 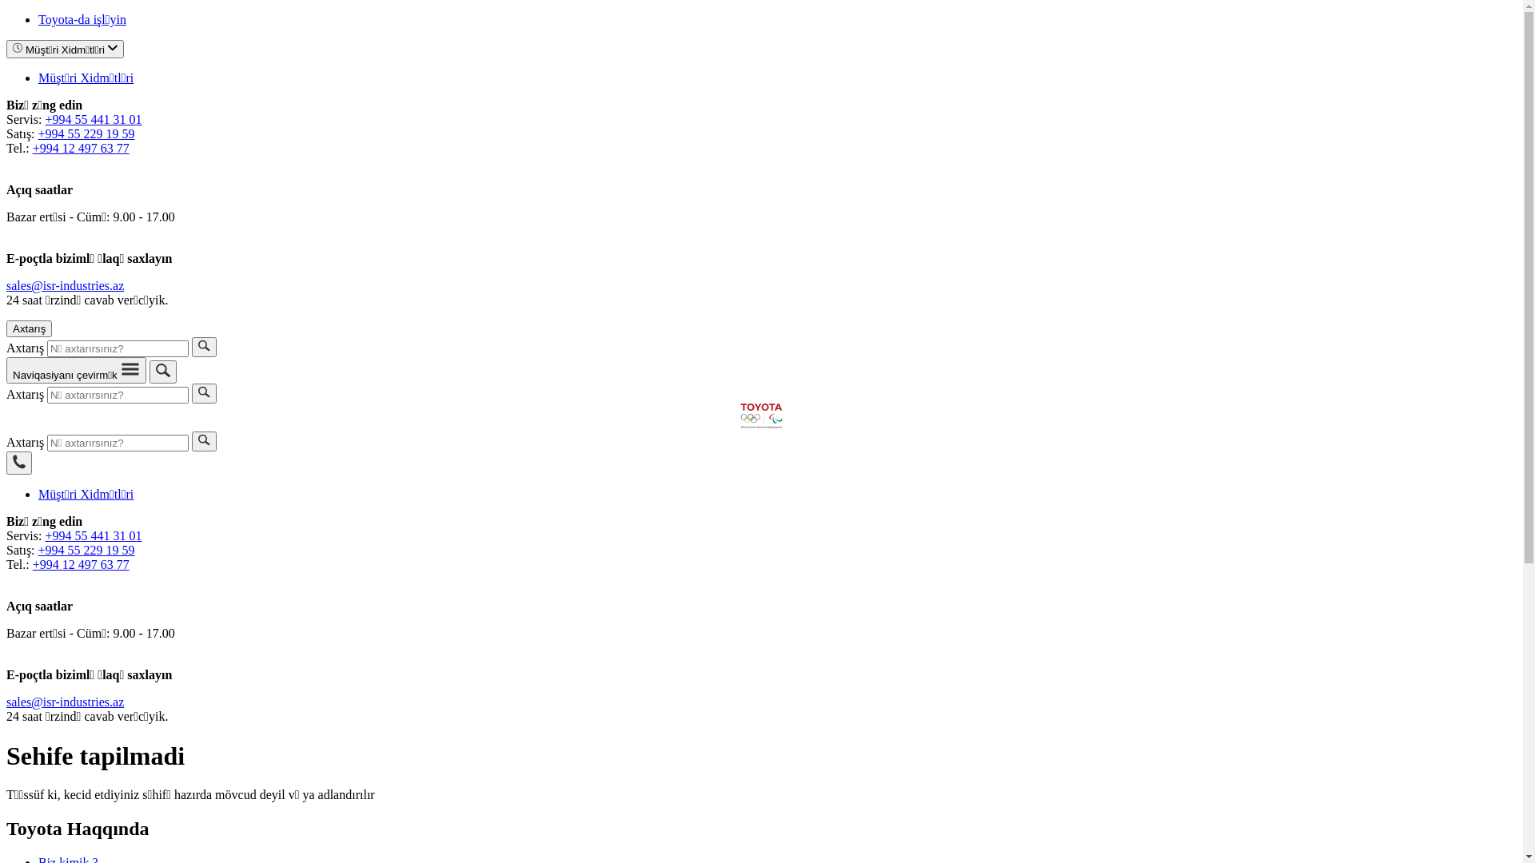 What do you see at coordinates (82, 149) in the screenshot?
I see `+994 12 497 63 77` at bounding box center [82, 149].